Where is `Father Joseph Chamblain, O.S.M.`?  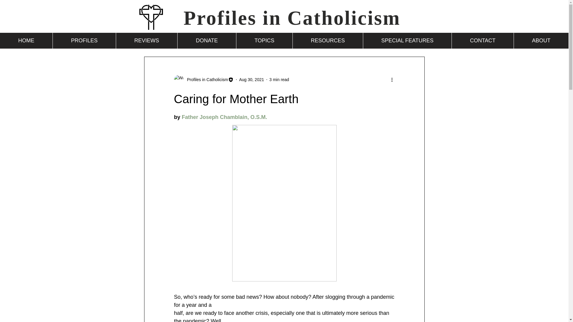
Father Joseph Chamblain, O.S.M. is located at coordinates (224, 117).